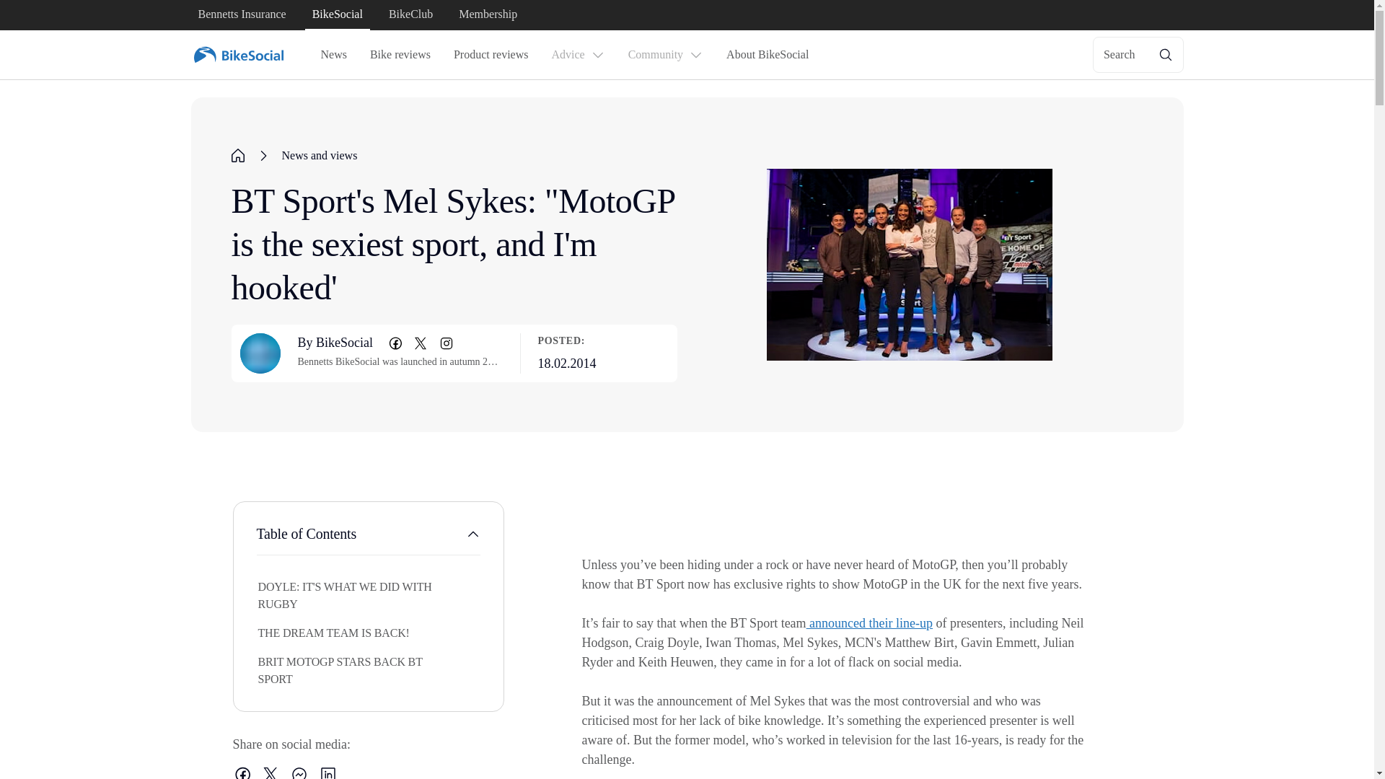 The width and height of the screenshot is (1385, 779). What do you see at coordinates (491, 55) in the screenshot?
I see `Product reviews` at bounding box center [491, 55].